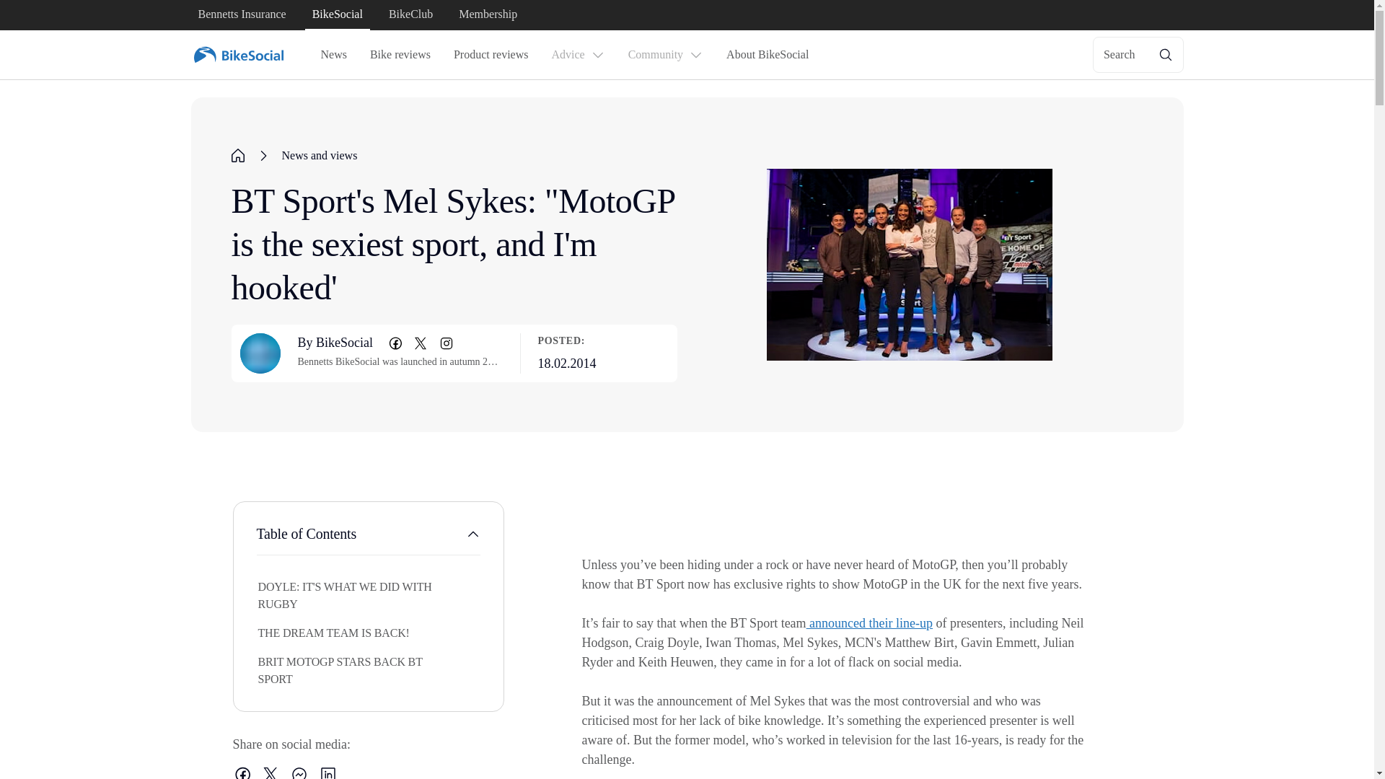 The width and height of the screenshot is (1385, 779). What do you see at coordinates (491, 55) in the screenshot?
I see `Product reviews` at bounding box center [491, 55].